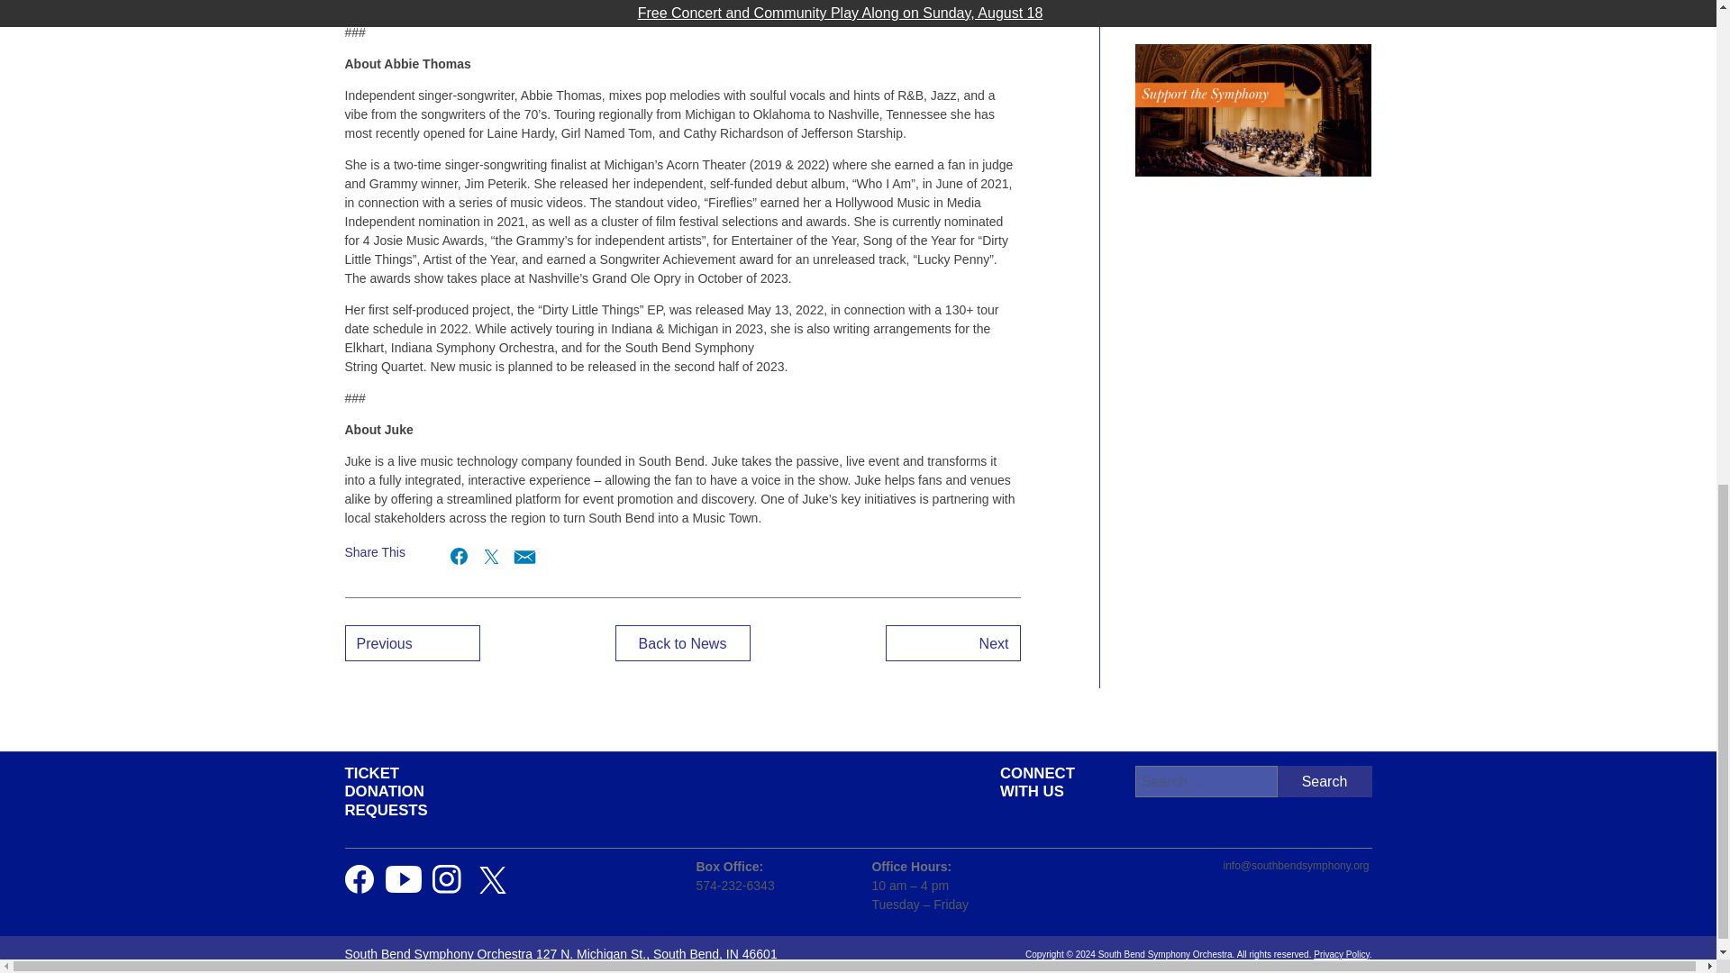 This screenshot has height=973, width=1730. I want to click on Share this on Facebook, so click(460, 555).